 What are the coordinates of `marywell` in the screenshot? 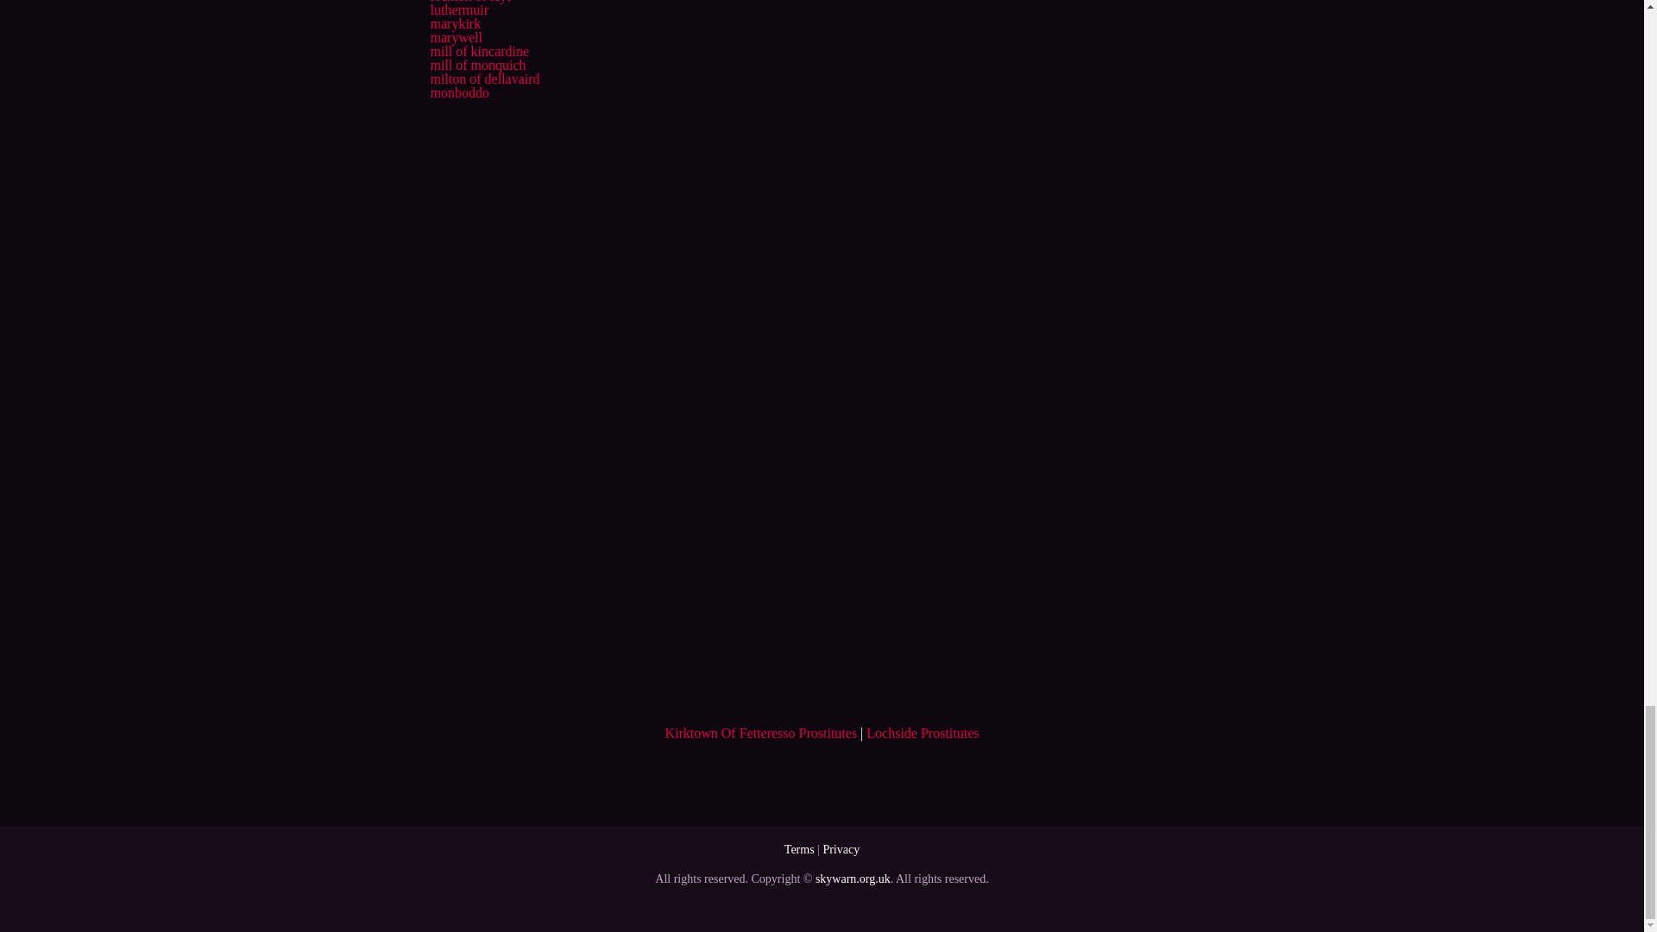 It's located at (456, 36).